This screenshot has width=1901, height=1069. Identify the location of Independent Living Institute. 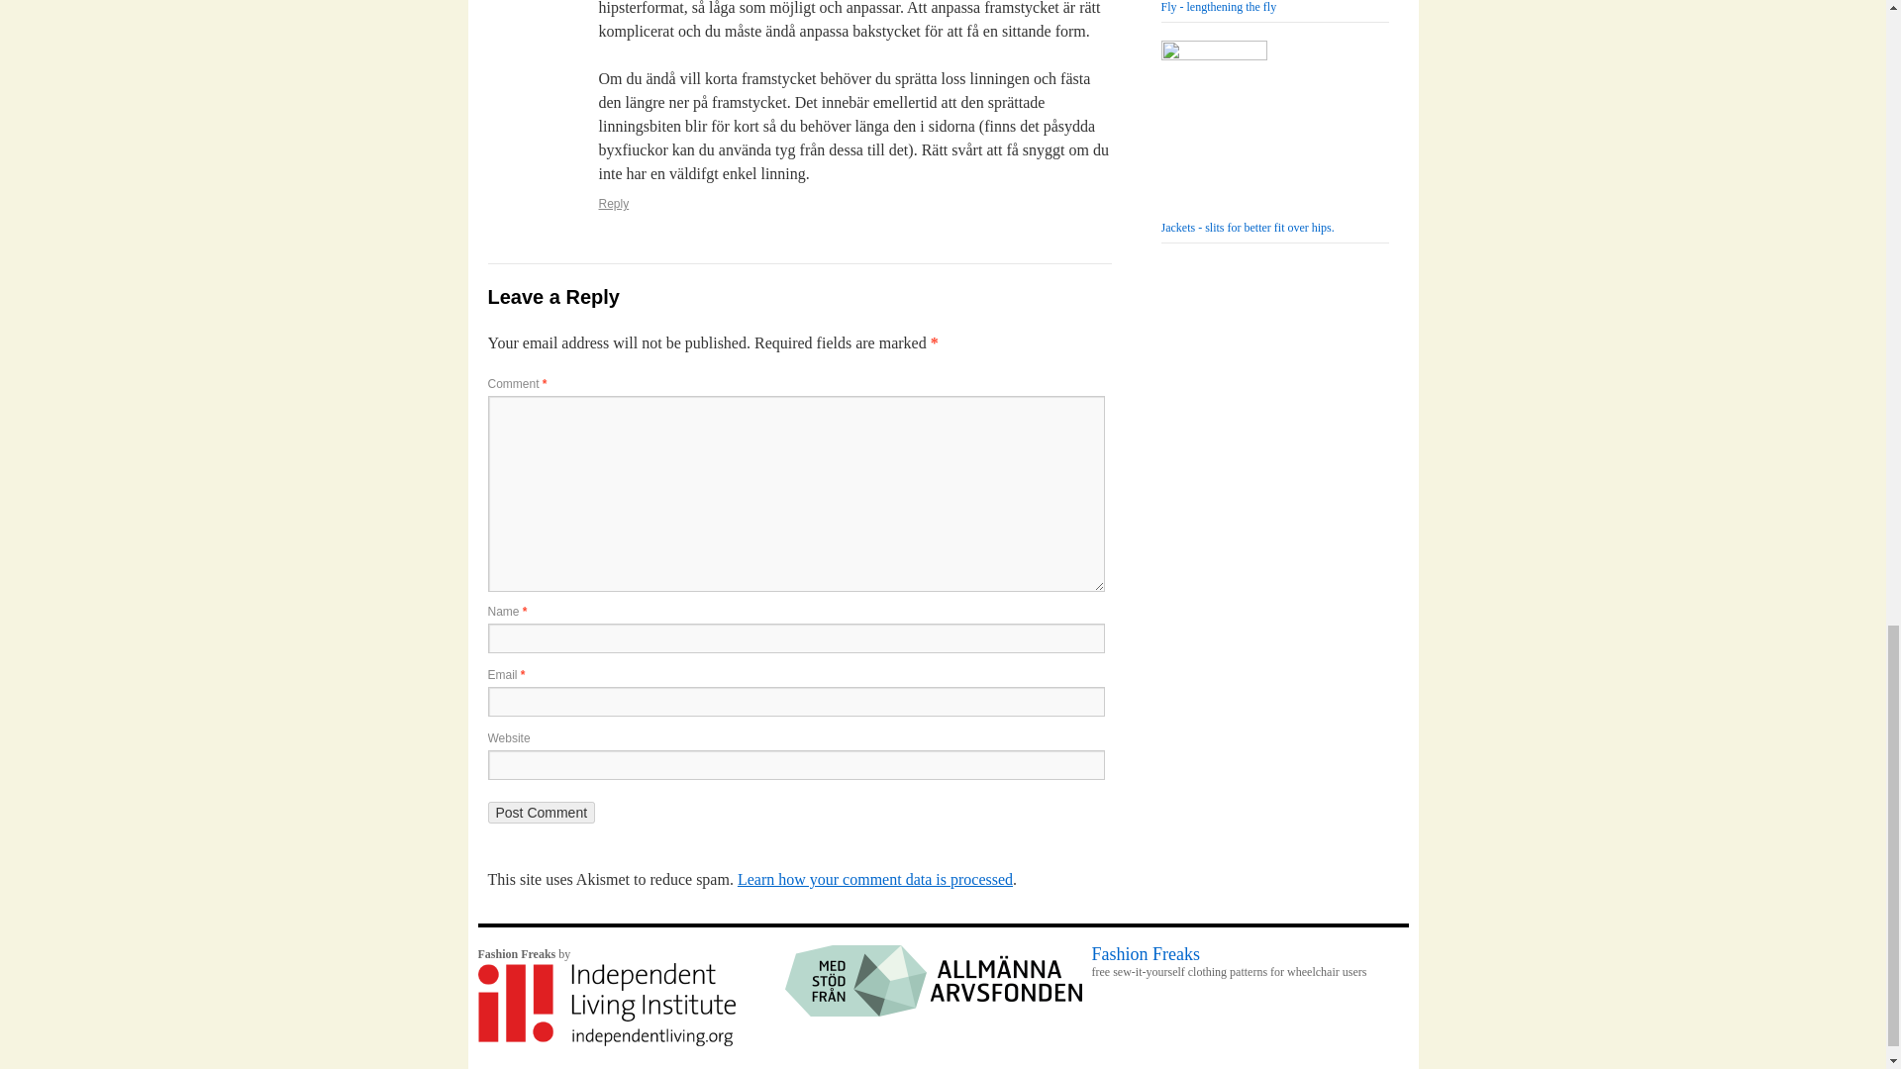
(605, 1041).